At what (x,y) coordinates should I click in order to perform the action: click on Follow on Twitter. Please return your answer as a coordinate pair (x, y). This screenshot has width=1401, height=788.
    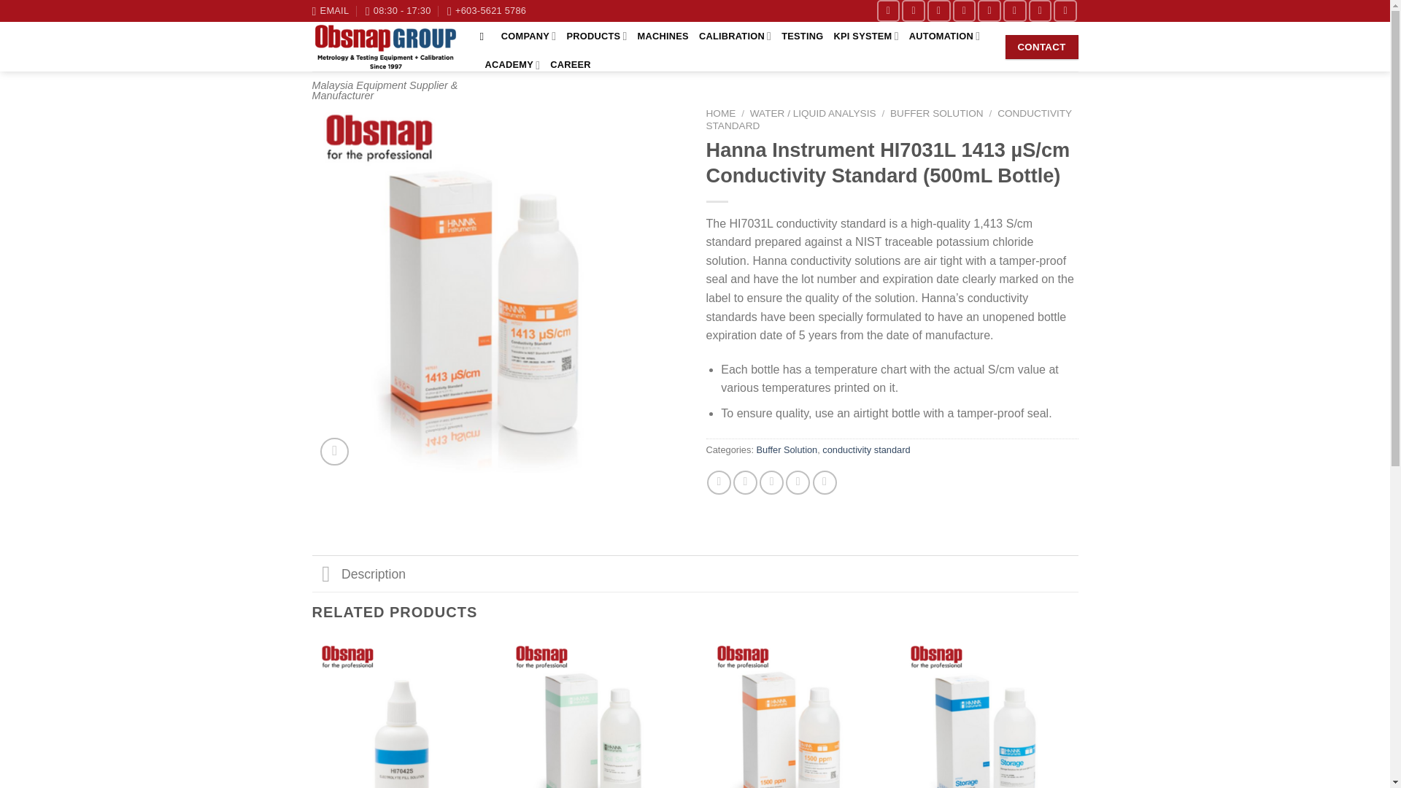
    Looking at the image, I should click on (914, 10).